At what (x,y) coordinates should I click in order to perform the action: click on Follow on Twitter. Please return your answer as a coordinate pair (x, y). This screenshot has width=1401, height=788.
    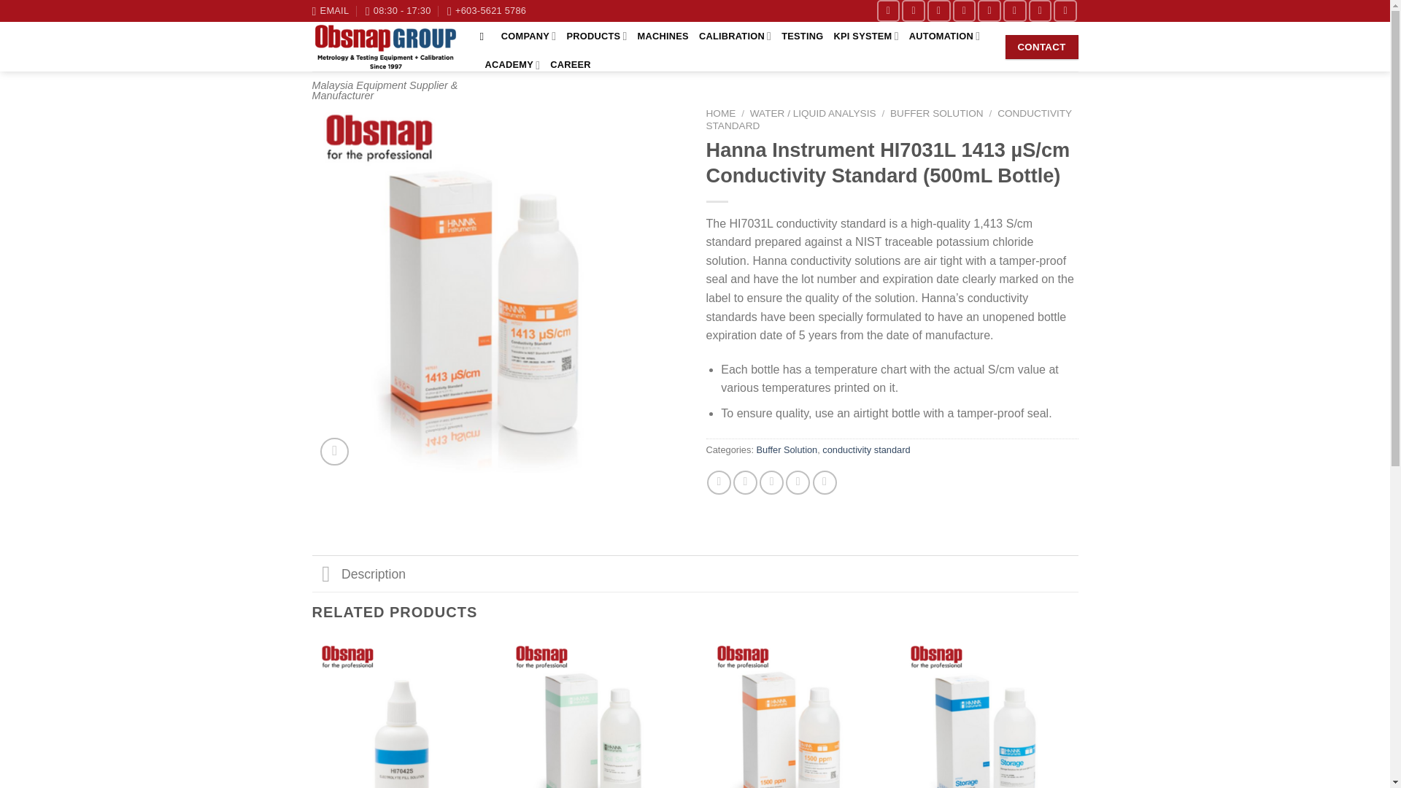
    Looking at the image, I should click on (914, 10).